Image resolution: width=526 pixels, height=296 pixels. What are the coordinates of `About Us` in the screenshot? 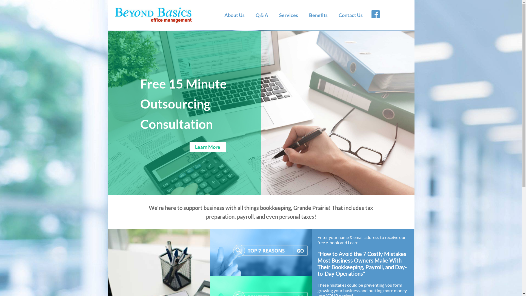 It's located at (235, 15).